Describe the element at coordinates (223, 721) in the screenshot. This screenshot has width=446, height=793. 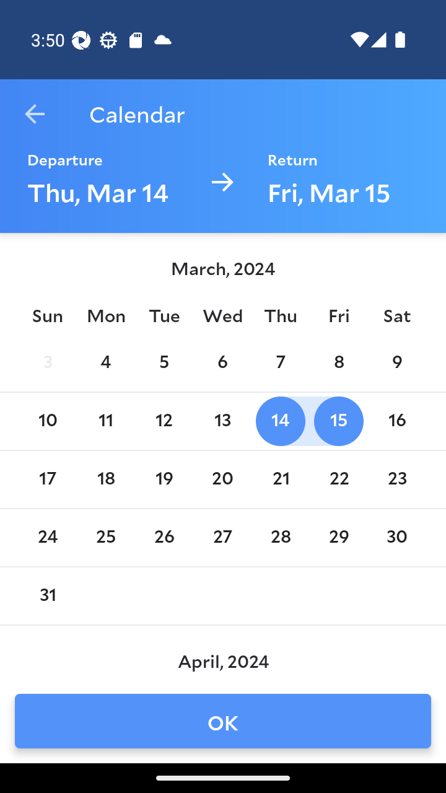
I see `OK` at that location.